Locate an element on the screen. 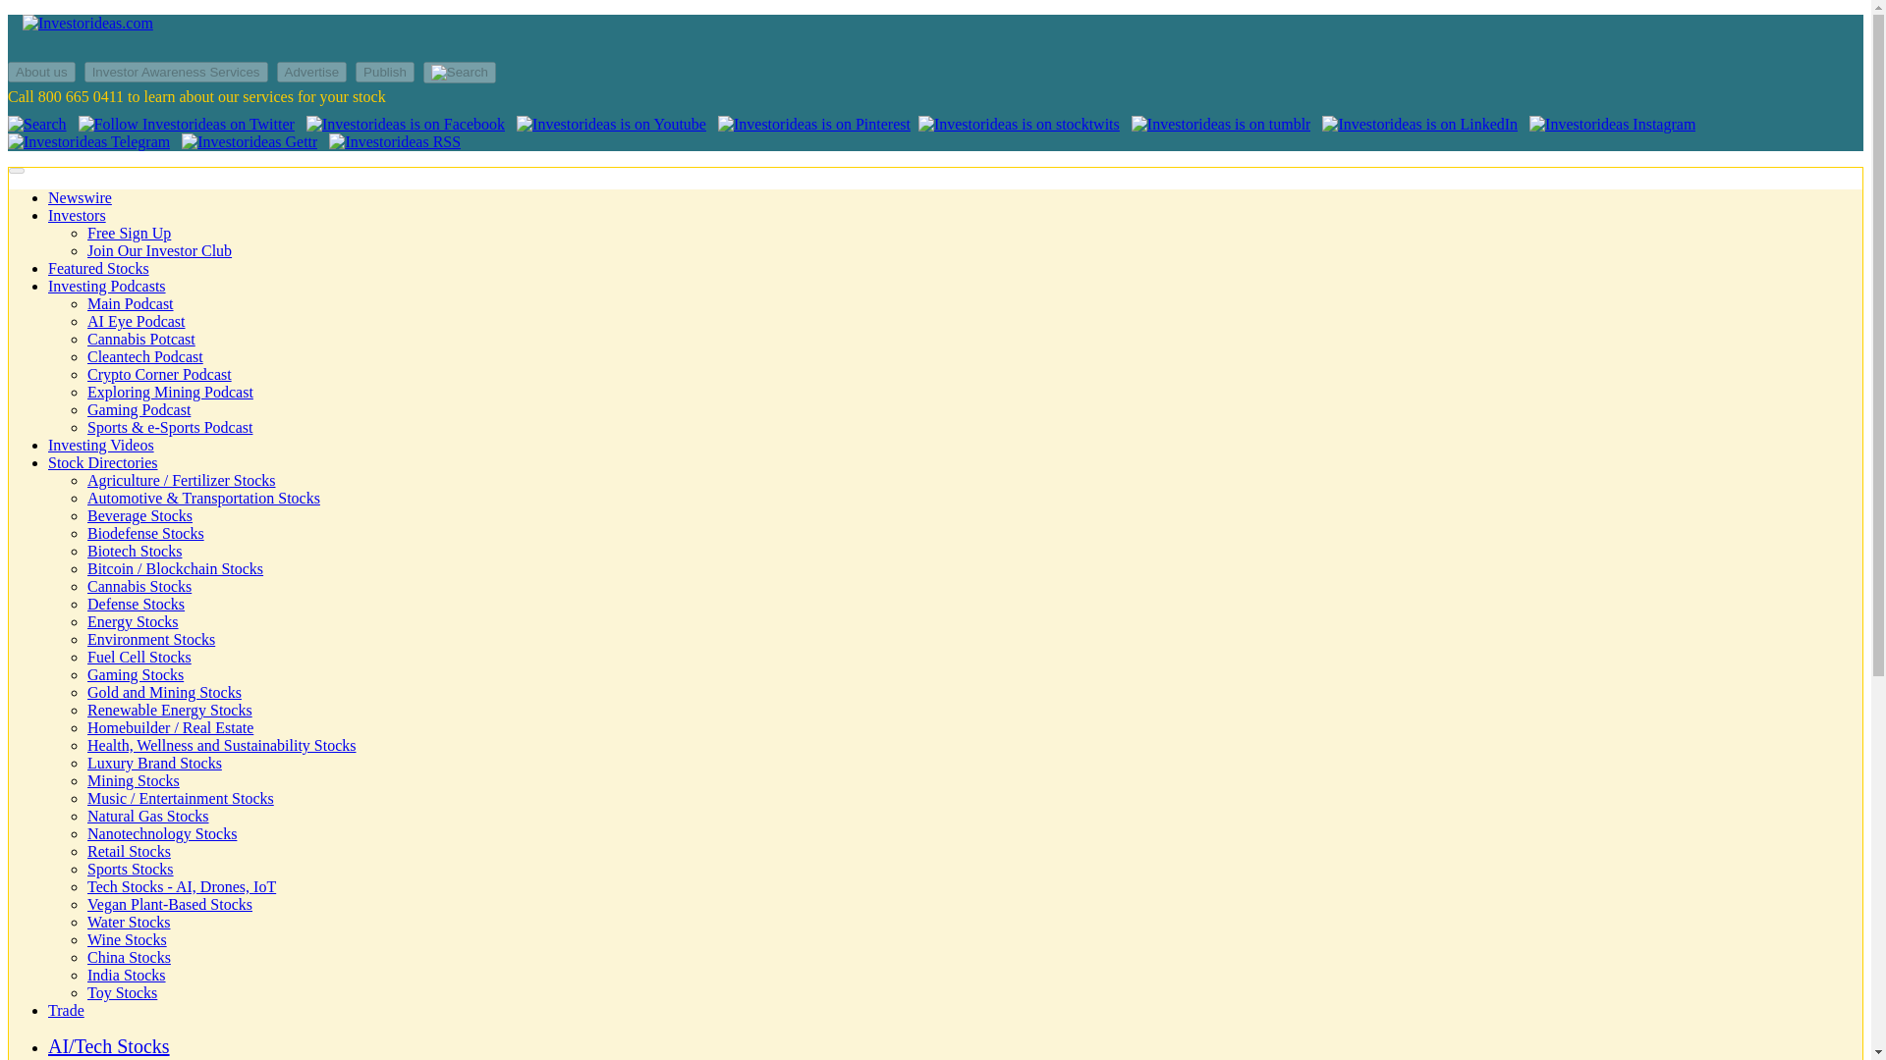 Image resolution: width=1886 pixels, height=1060 pixels. Investing Videos is located at coordinates (101, 445).